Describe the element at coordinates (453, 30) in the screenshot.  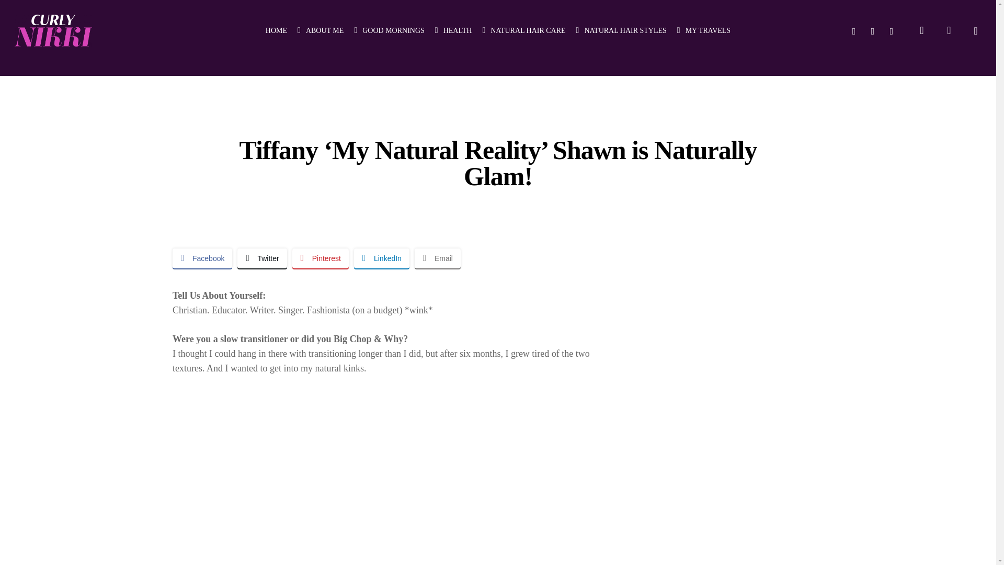
I see `HEALTH` at that location.